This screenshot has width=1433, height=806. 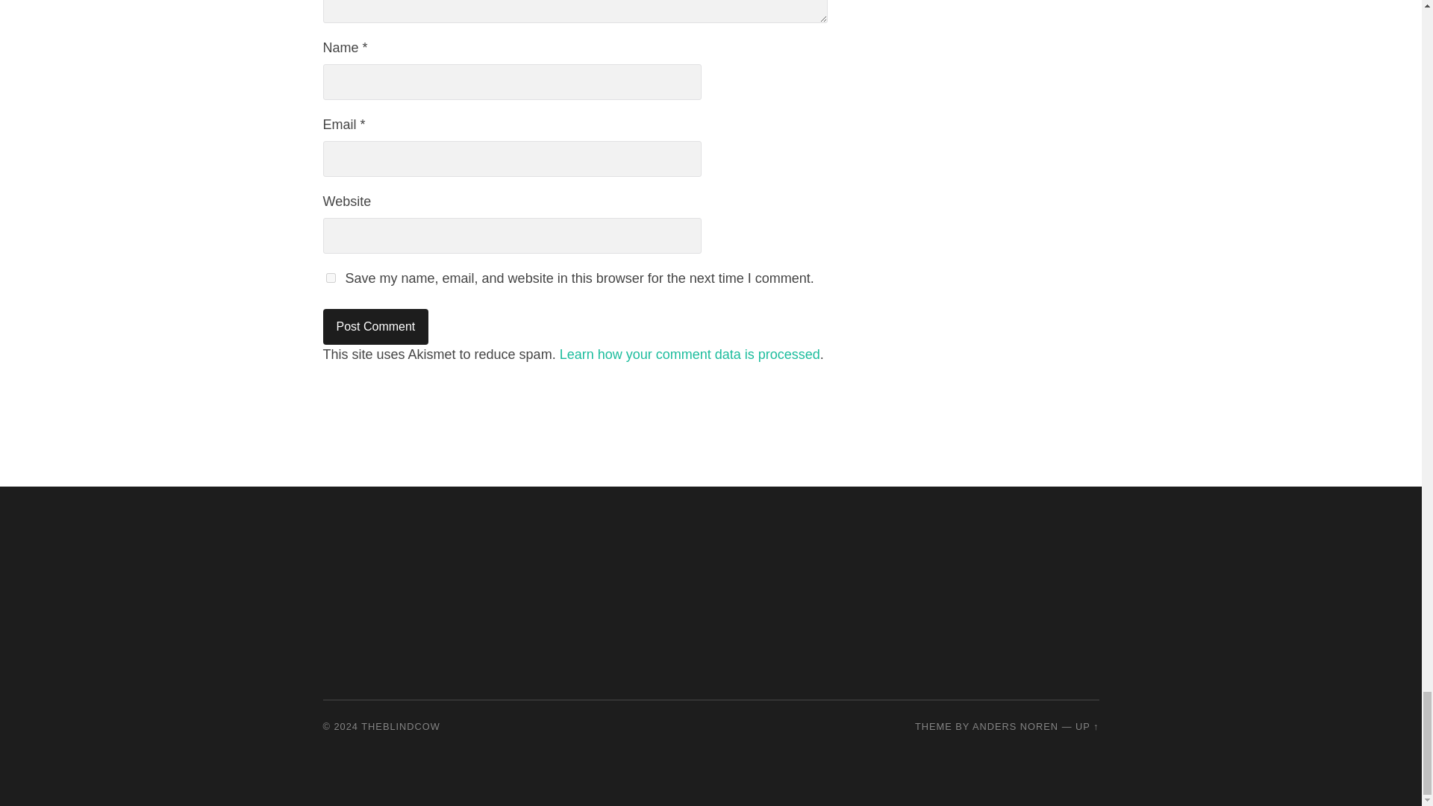 I want to click on Post Comment, so click(x=375, y=327).